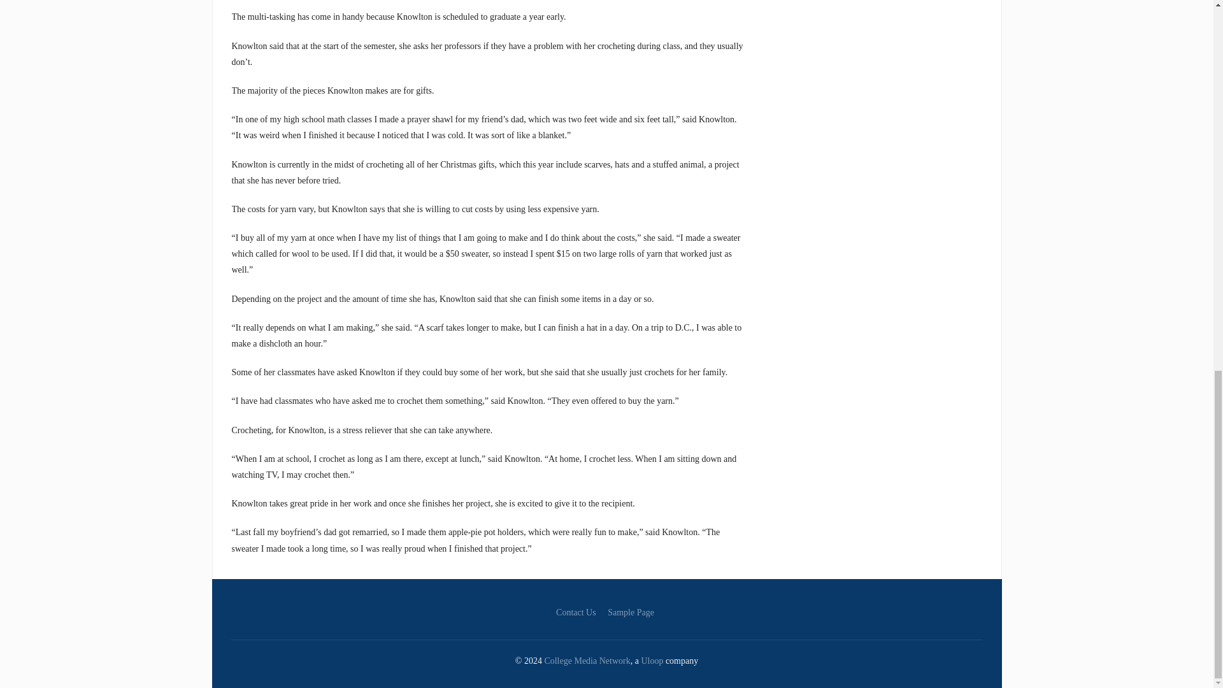 The width and height of the screenshot is (1223, 688). Describe the element at coordinates (587, 661) in the screenshot. I see `College Media Network` at that location.